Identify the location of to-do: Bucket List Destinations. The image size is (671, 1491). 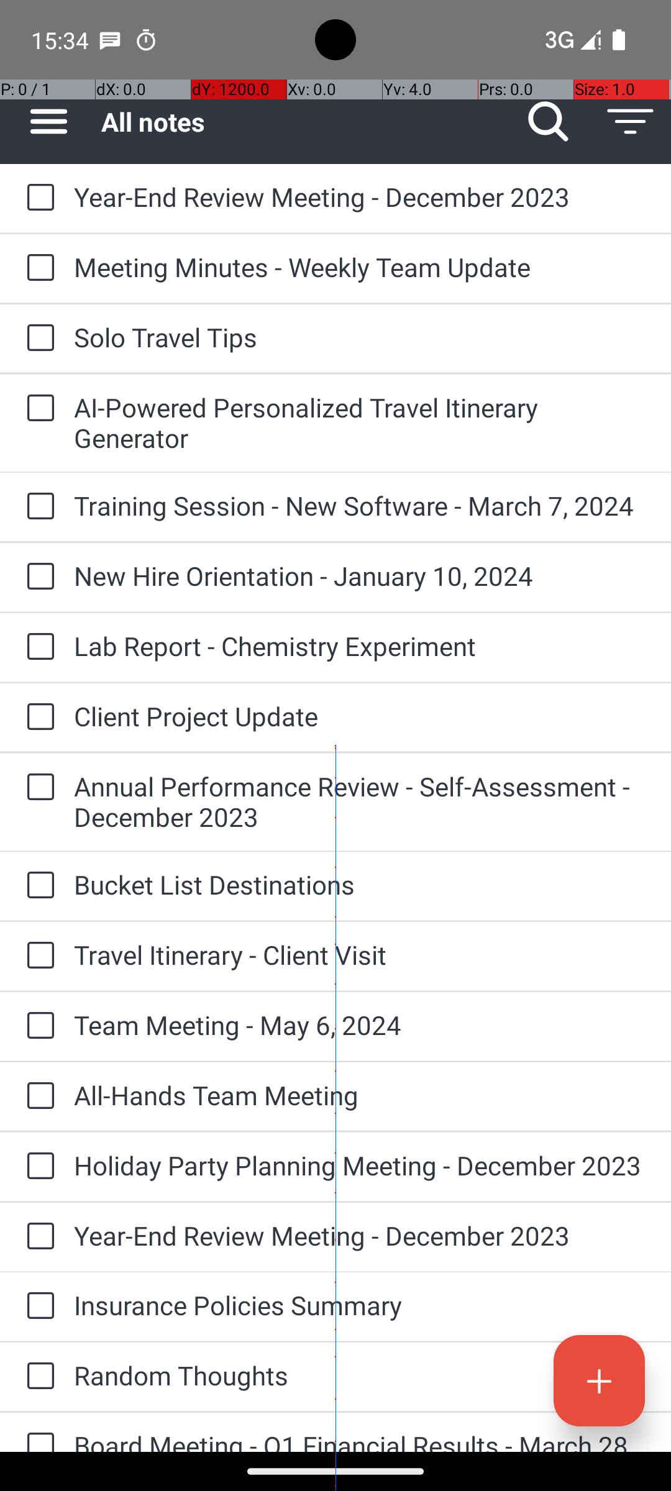
(37, 886).